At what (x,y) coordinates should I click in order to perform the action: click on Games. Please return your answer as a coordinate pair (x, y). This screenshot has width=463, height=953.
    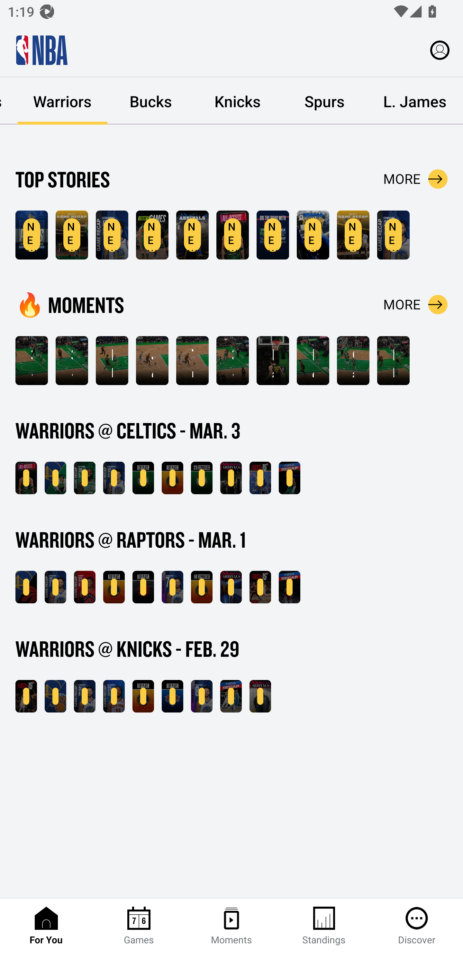
    Looking at the image, I should click on (139, 926).